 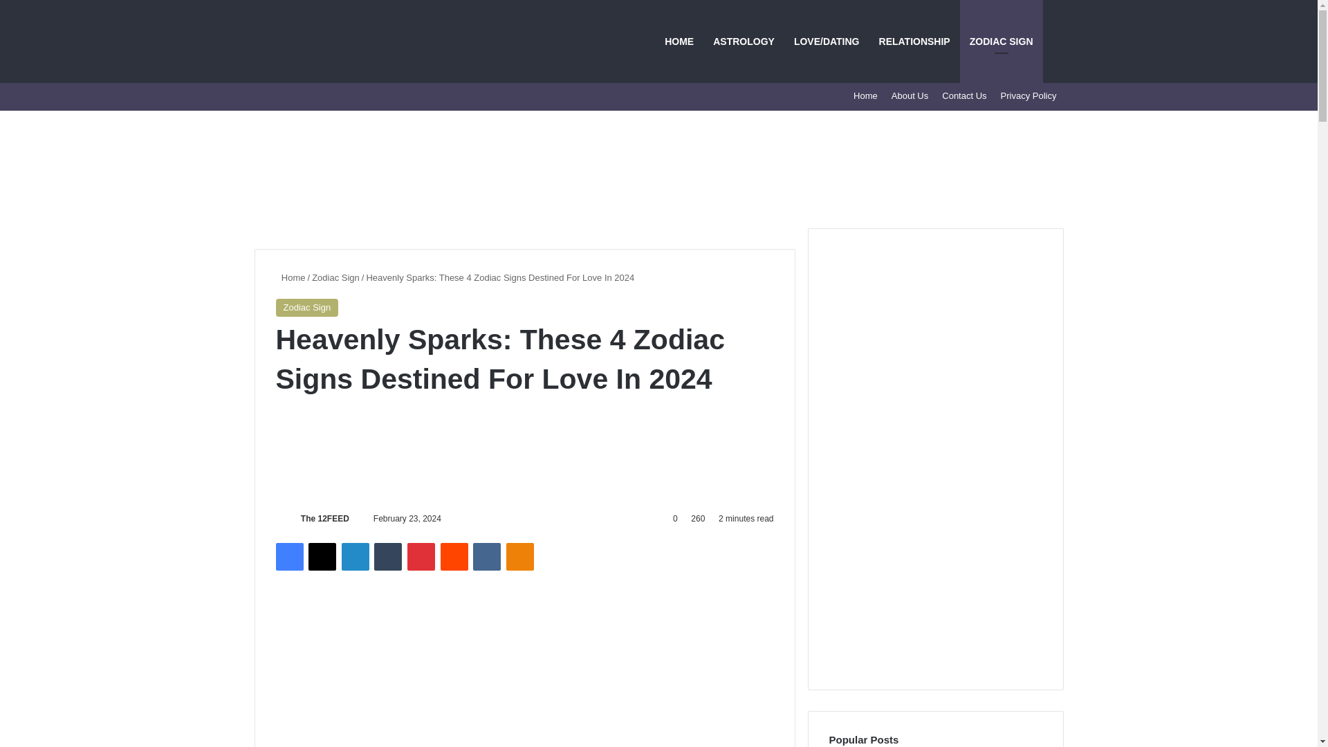 I want to click on Reddit, so click(x=454, y=557).